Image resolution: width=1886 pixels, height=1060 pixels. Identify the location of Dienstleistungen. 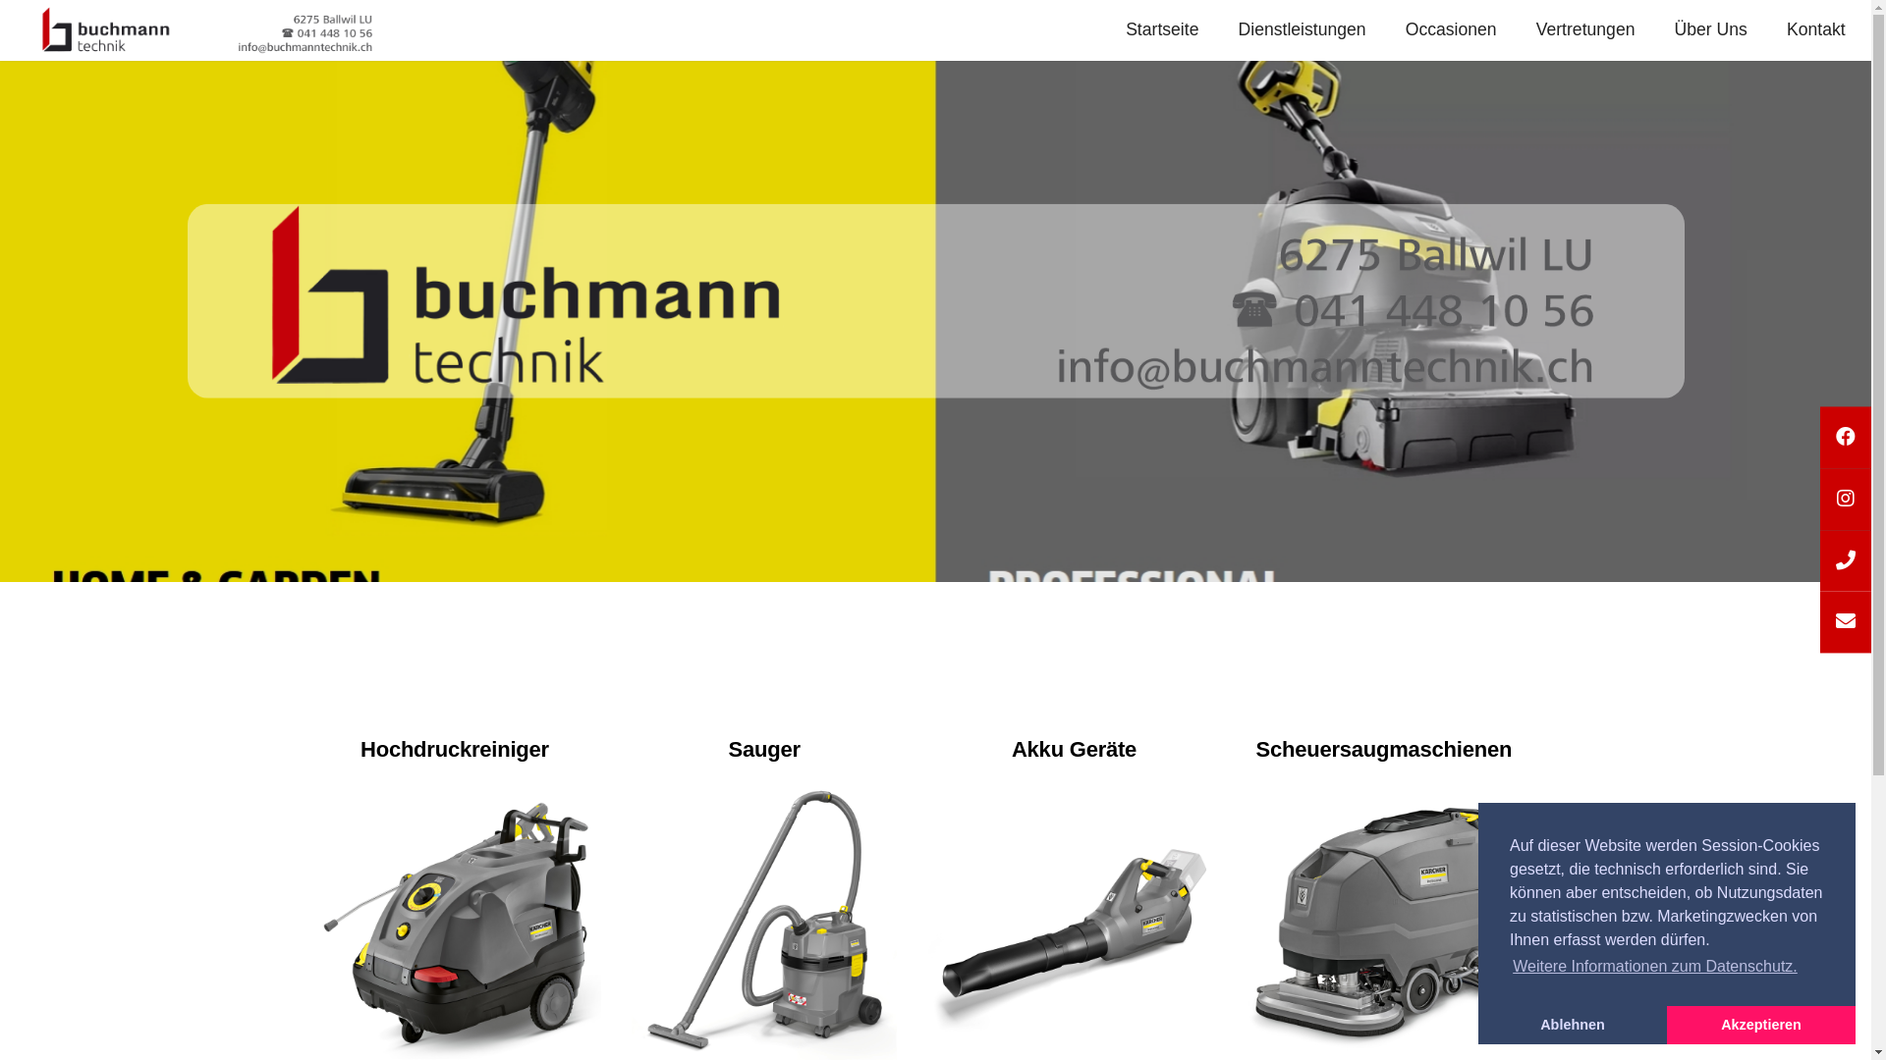
(1303, 30).